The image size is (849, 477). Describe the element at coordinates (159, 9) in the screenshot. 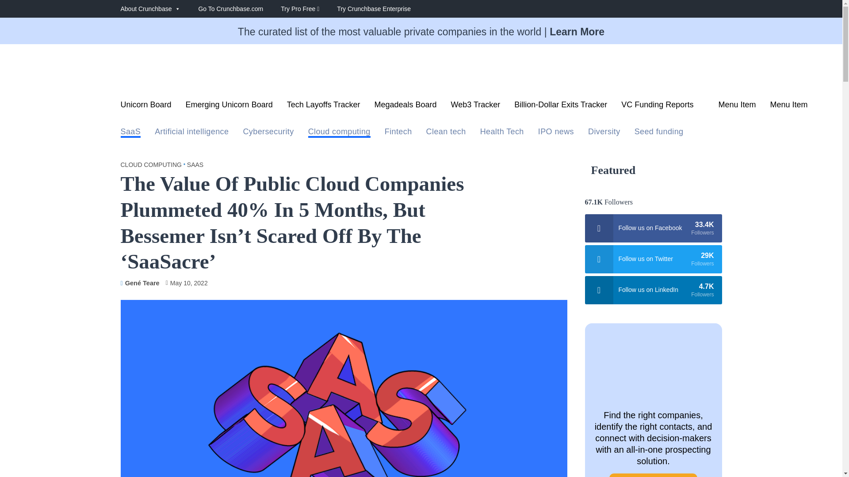

I see `About Crunchbase` at that location.